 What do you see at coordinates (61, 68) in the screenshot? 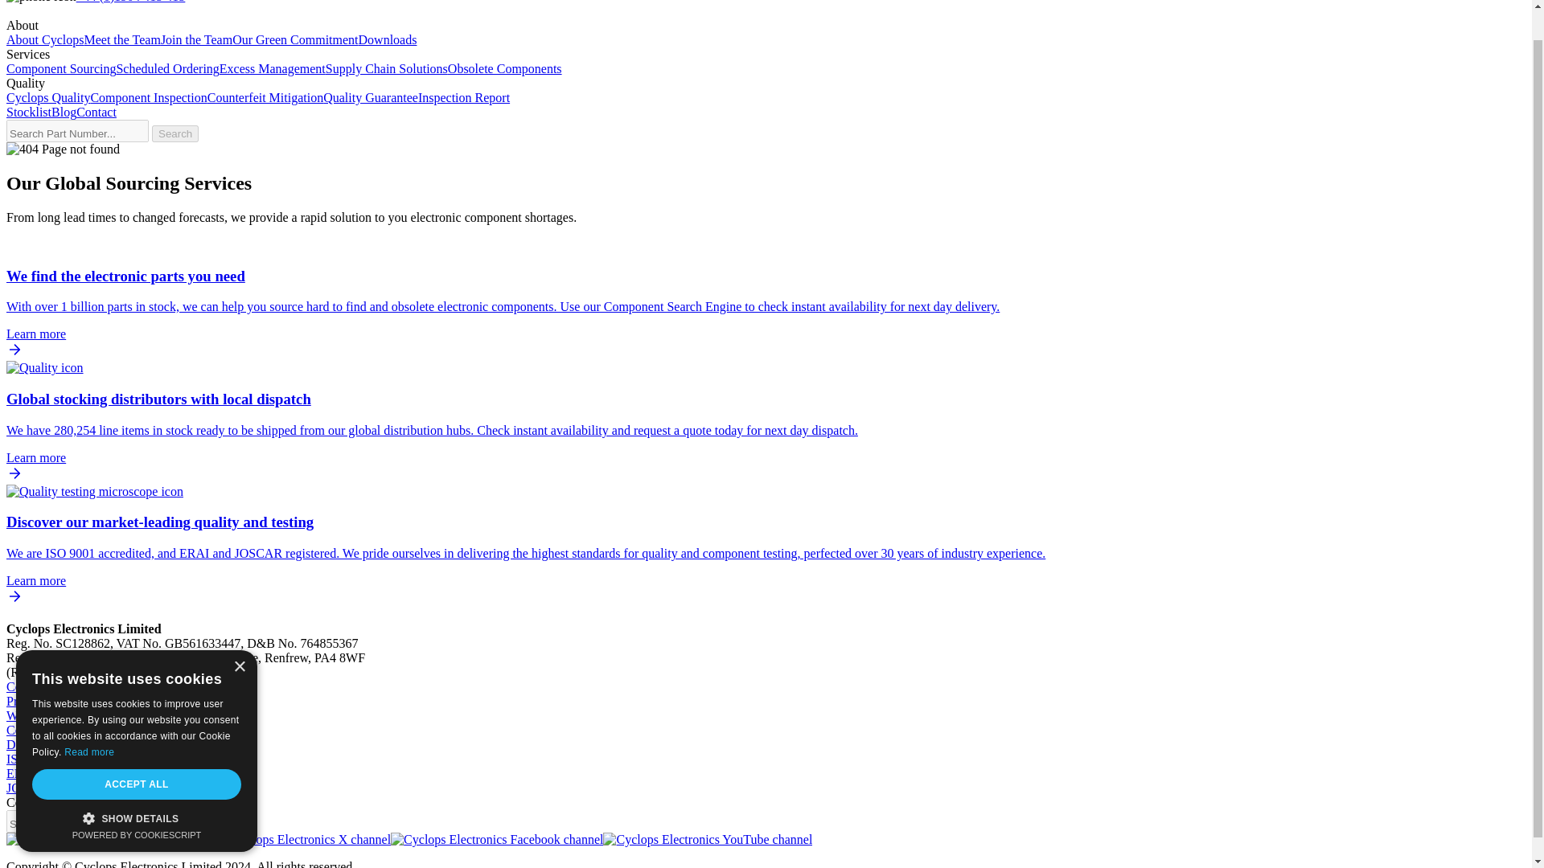
I see `Component Sourcing` at bounding box center [61, 68].